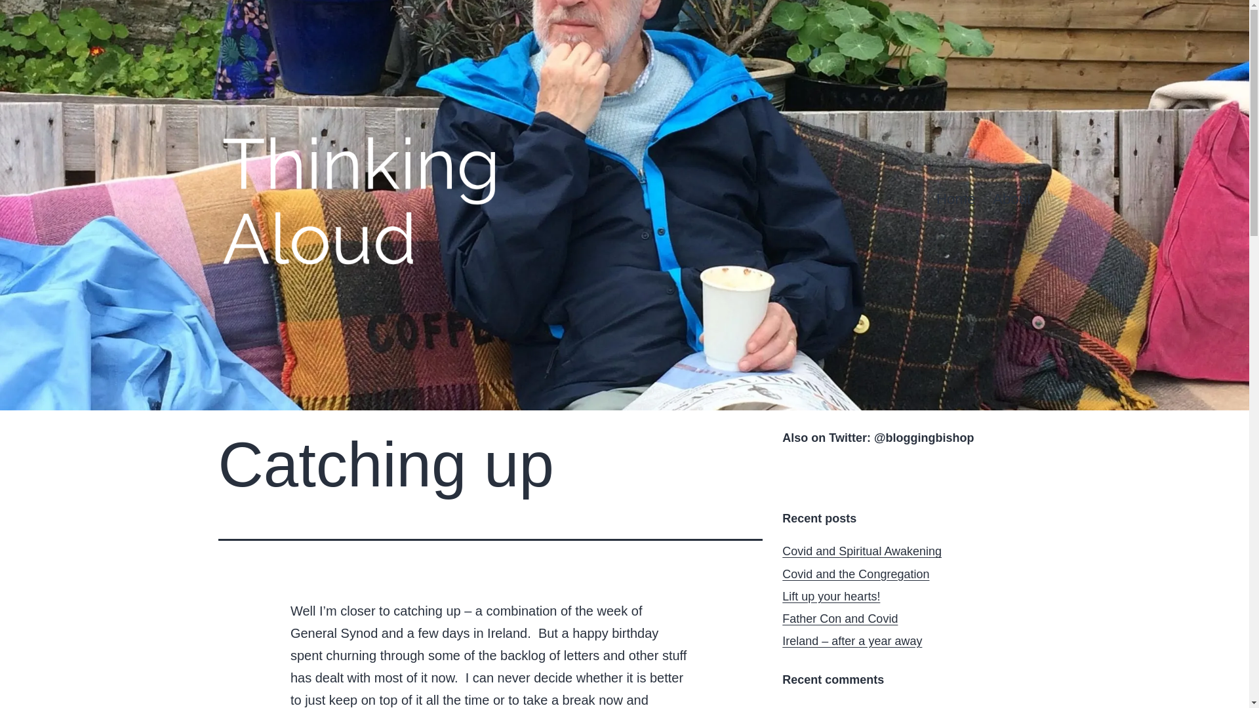  I want to click on Covid and Spiritual Awakening, so click(862, 551).